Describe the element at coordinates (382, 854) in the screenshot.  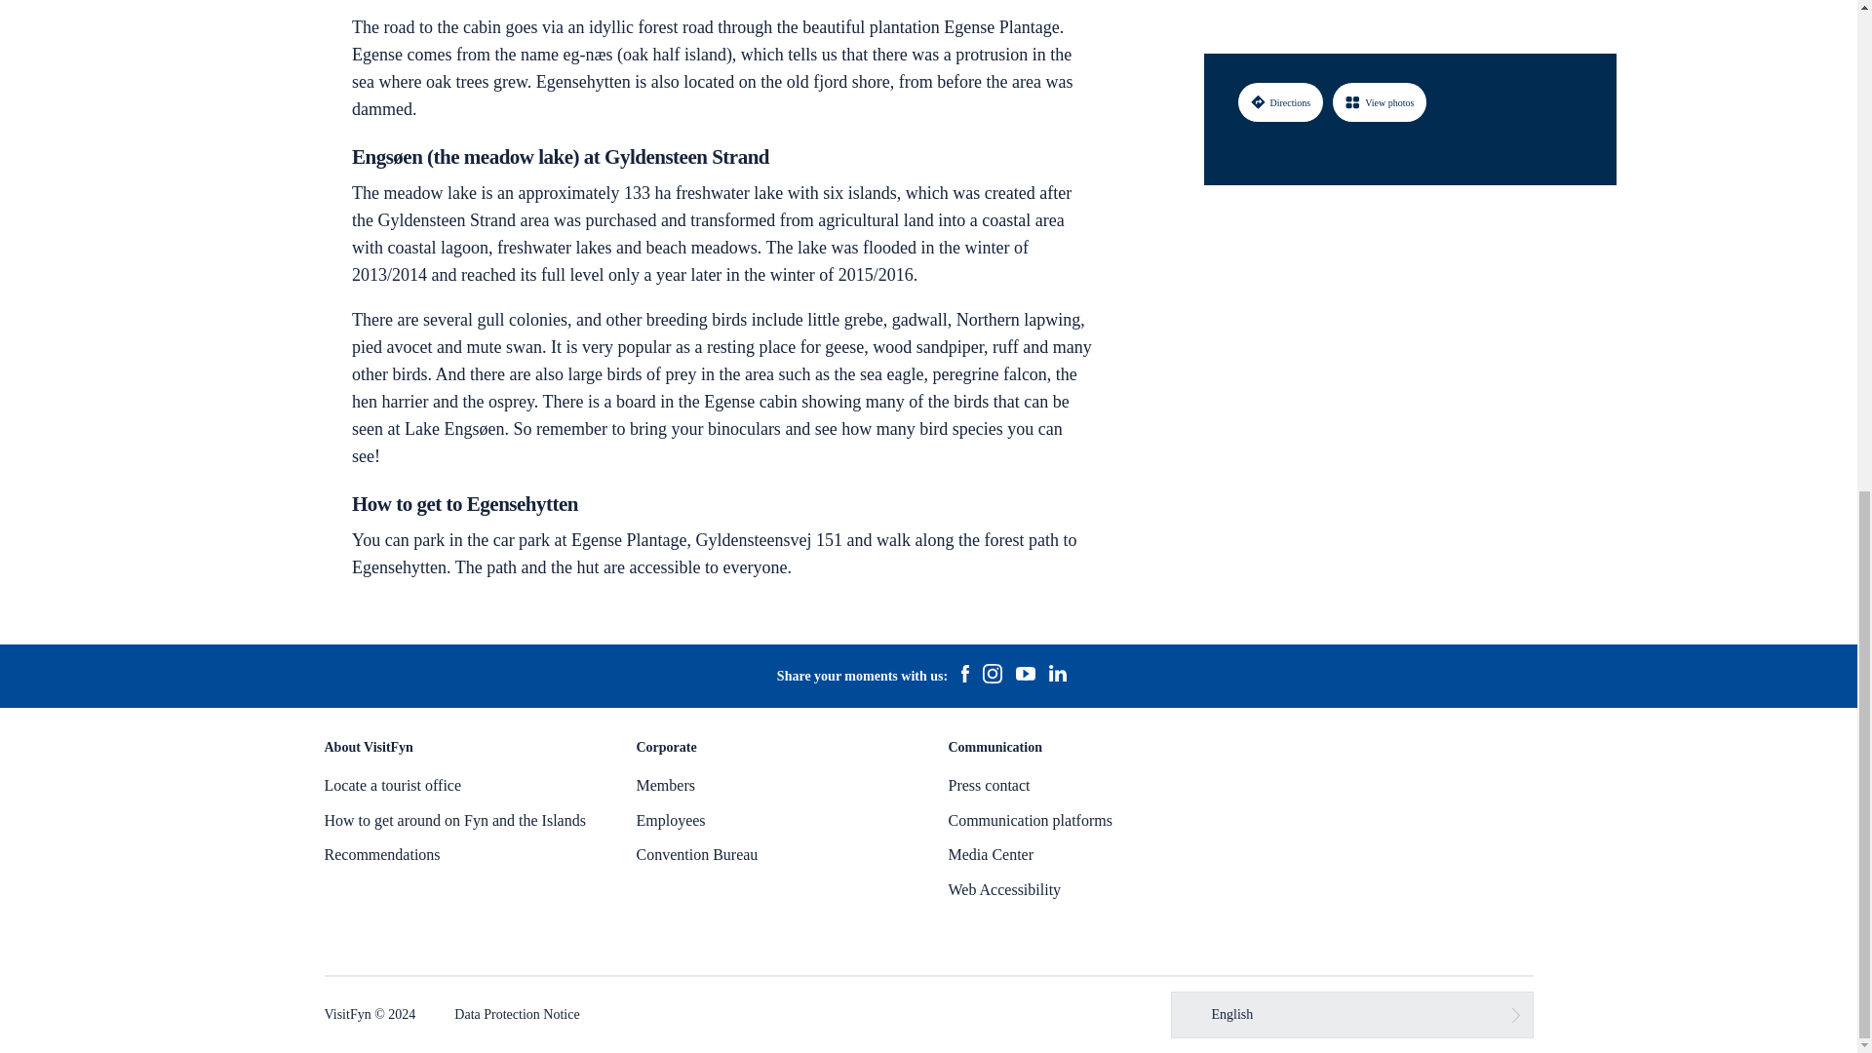
I see `Recommendations` at that location.